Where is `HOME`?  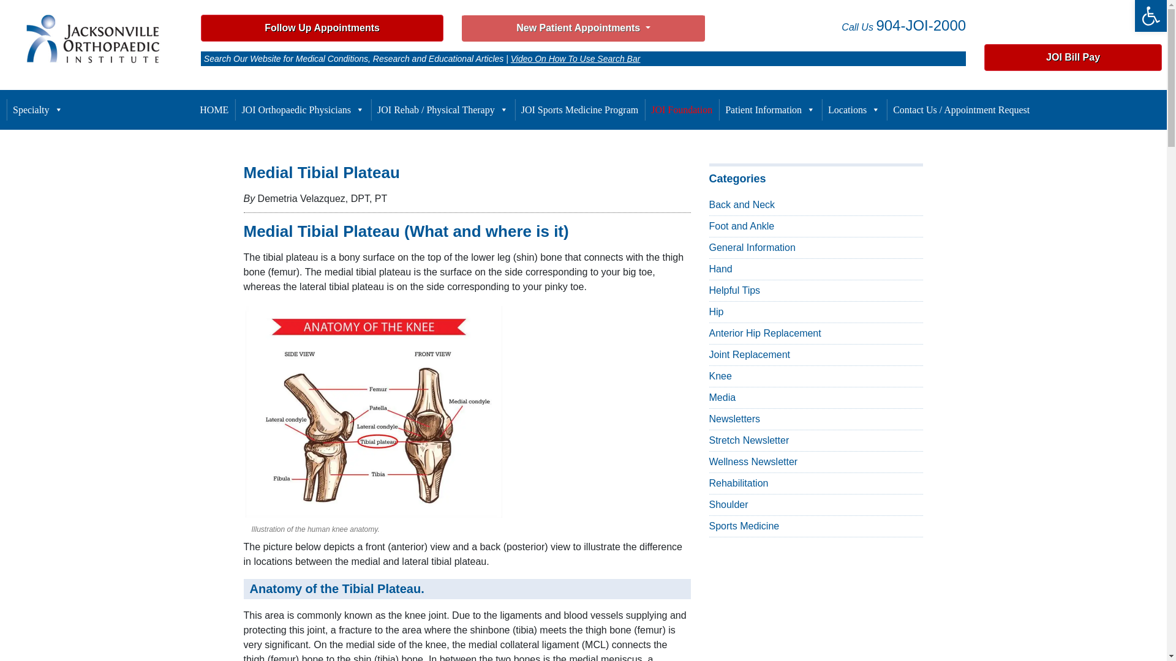
HOME is located at coordinates (214, 110).